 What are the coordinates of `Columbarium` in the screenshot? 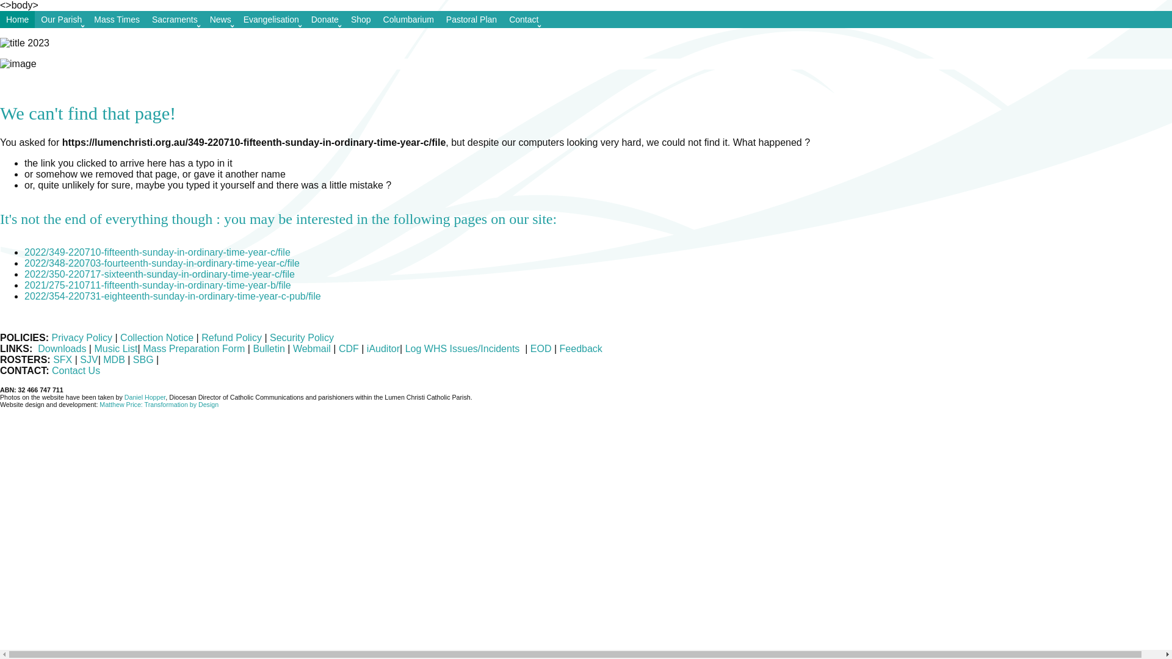 It's located at (409, 20).